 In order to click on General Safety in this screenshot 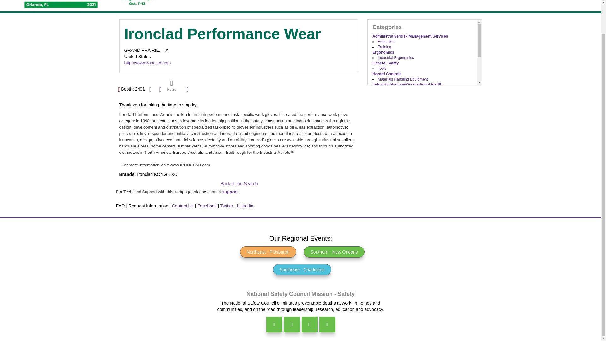, I will do `click(386, 63)`.